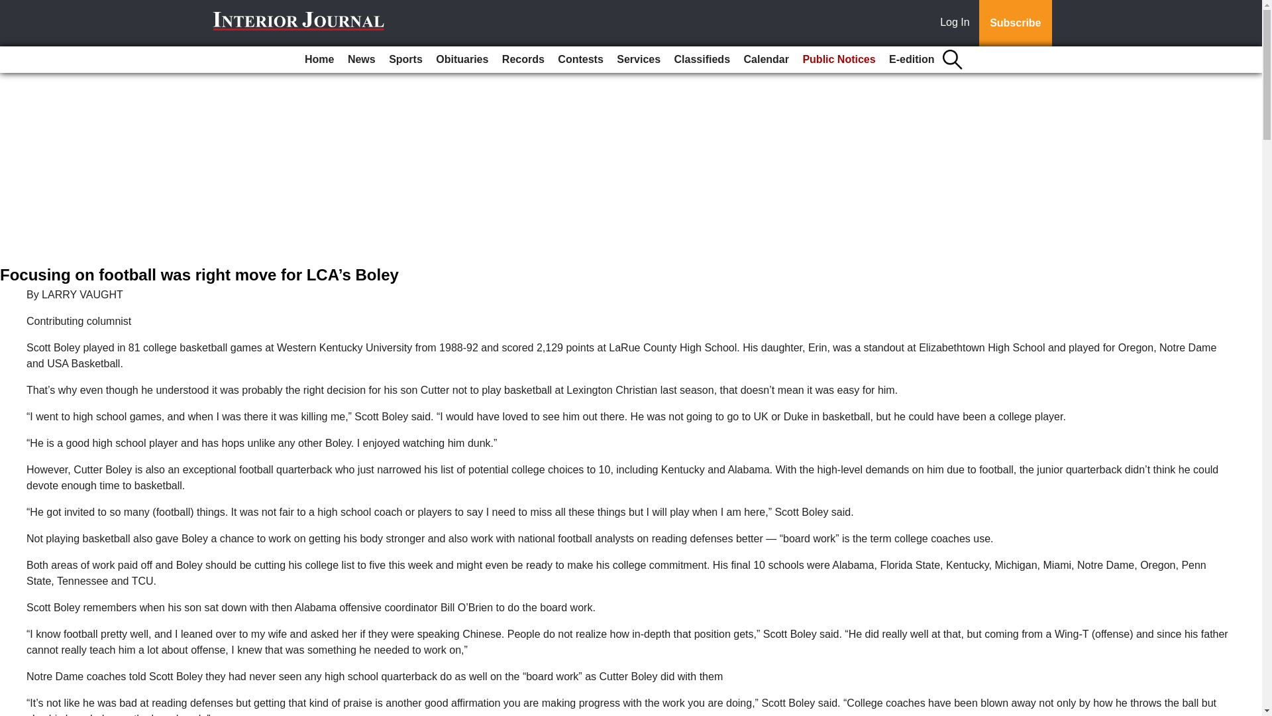 This screenshot has height=716, width=1272. Describe the element at coordinates (580, 60) in the screenshot. I see `Contests` at that location.